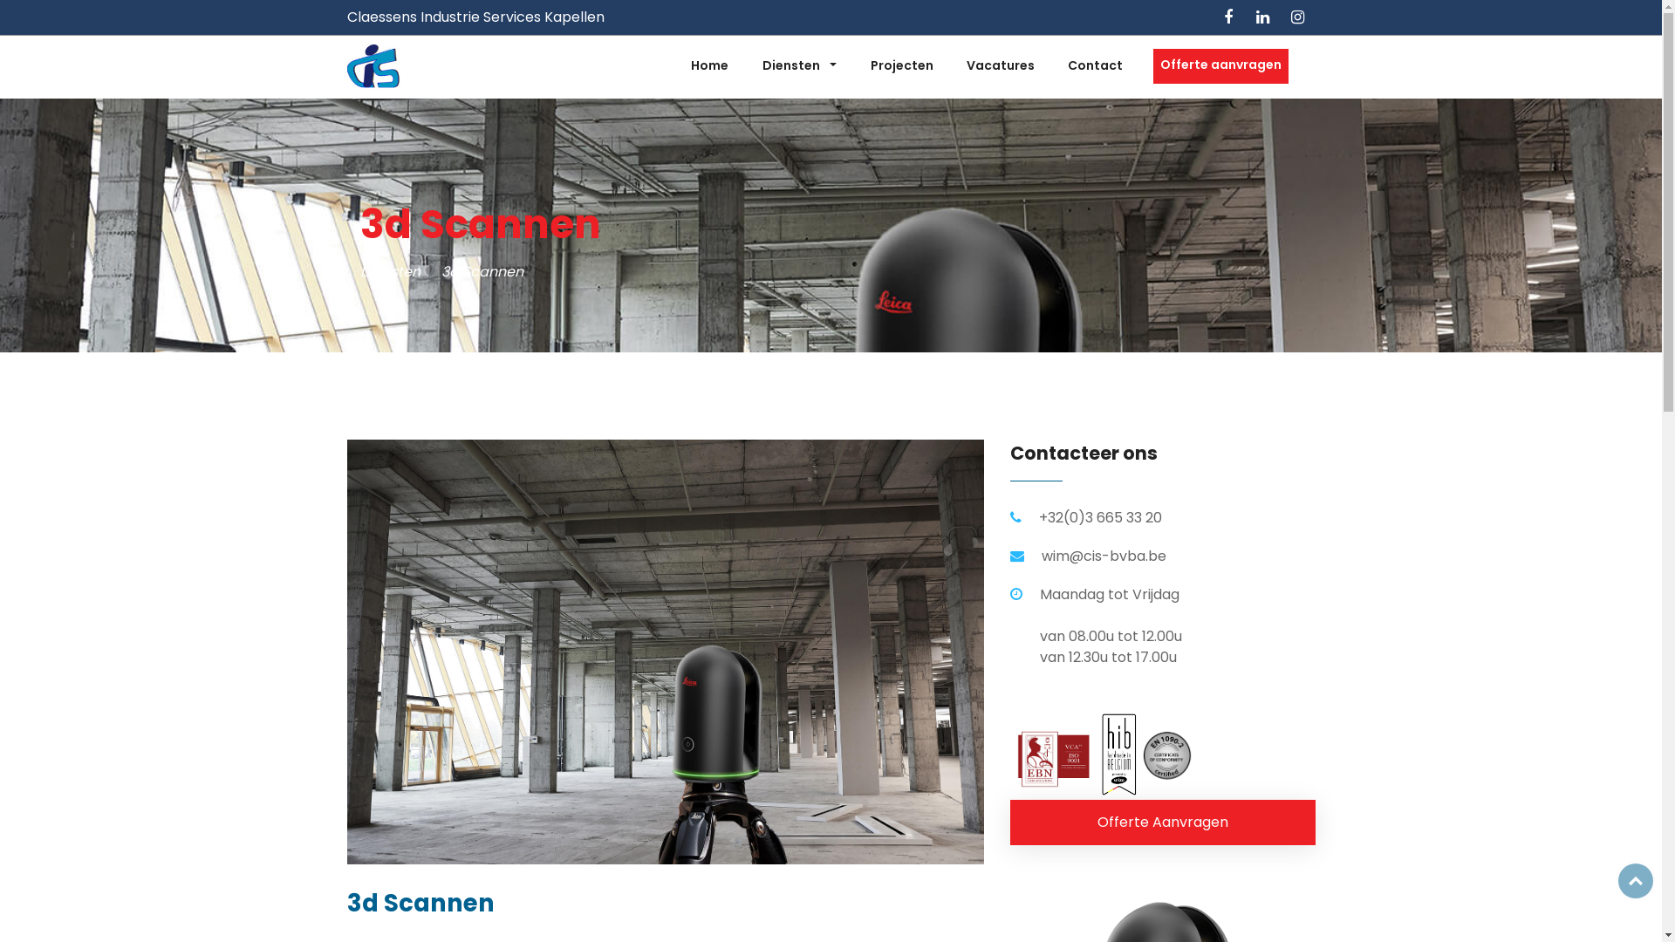 The image size is (1675, 942). What do you see at coordinates (1104, 556) in the screenshot?
I see `wim@cis-bvba.be` at bounding box center [1104, 556].